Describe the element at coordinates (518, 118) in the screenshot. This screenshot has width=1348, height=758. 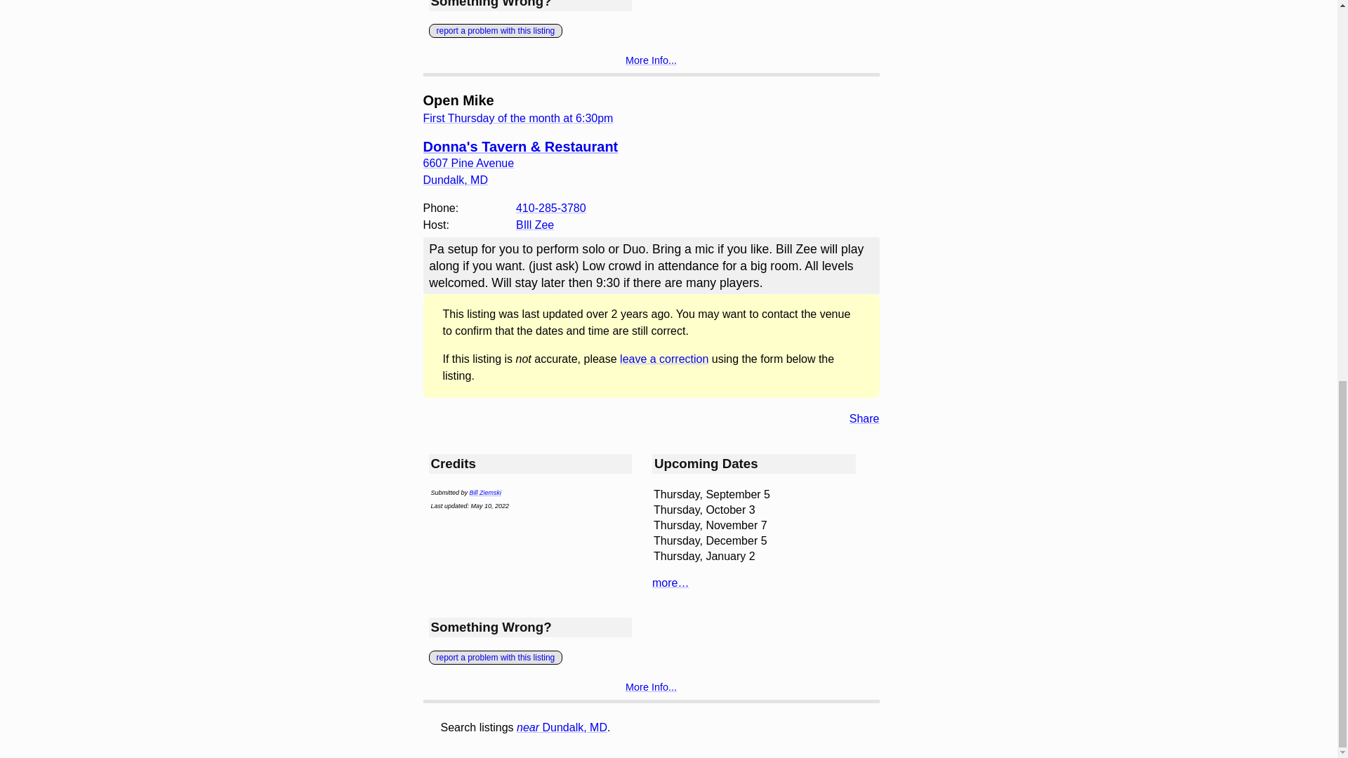
I see `show next scheduled date` at that location.